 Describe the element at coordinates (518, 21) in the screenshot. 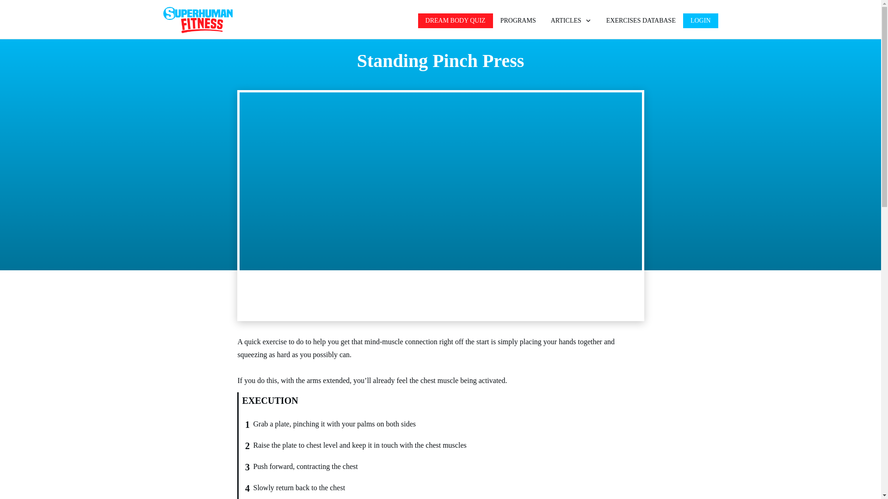

I see `PROGRAMS` at that location.